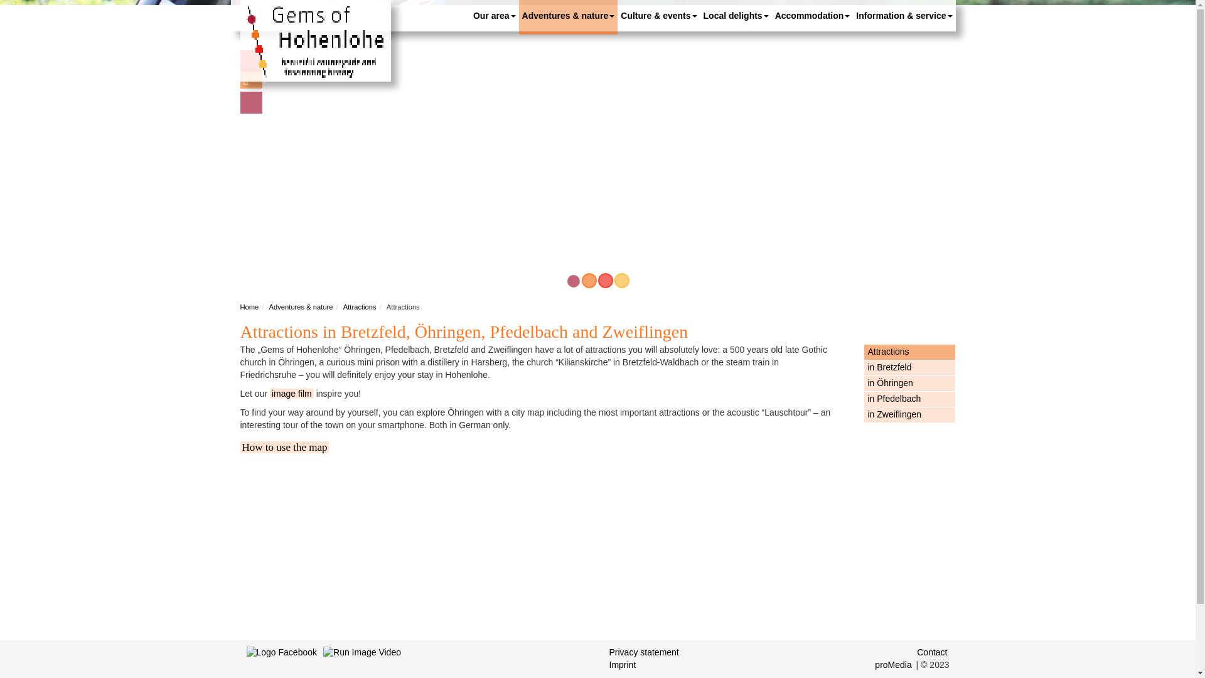 This screenshot has width=1205, height=678. What do you see at coordinates (894, 664) in the screenshot?
I see `Design and development proMedia` at bounding box center [894, 664].